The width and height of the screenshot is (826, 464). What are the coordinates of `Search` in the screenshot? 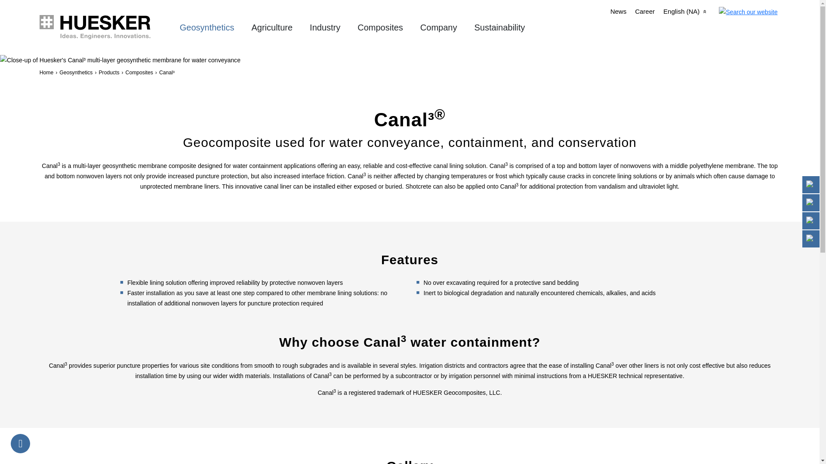 It's located at (748, 11).